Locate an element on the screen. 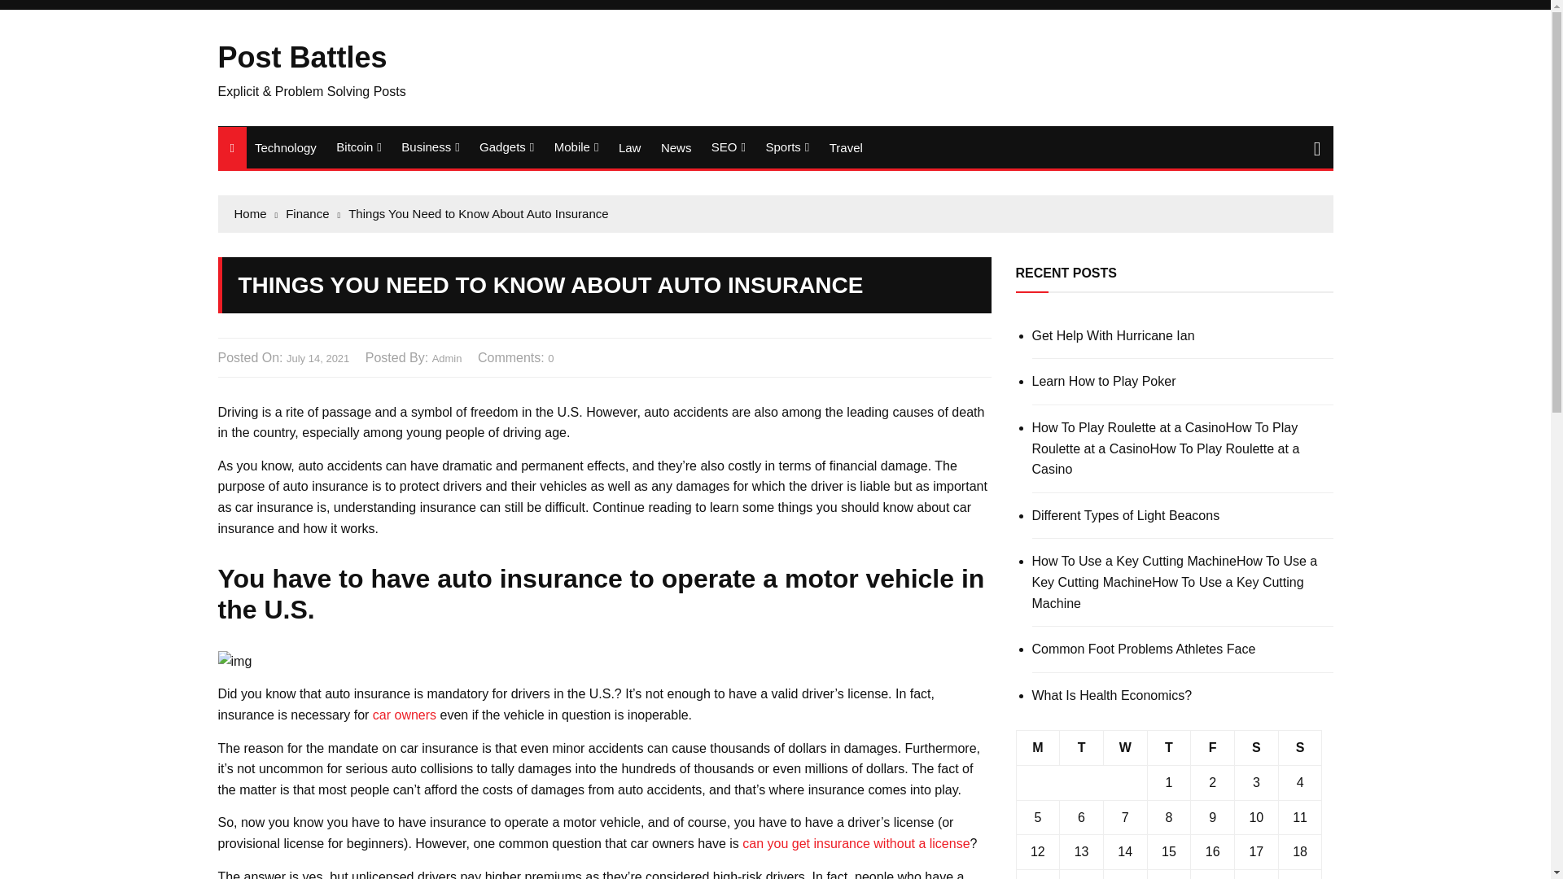 The height and width of the screenshot is (879, 1563). Saturday is located at coordinates (1256, 747).